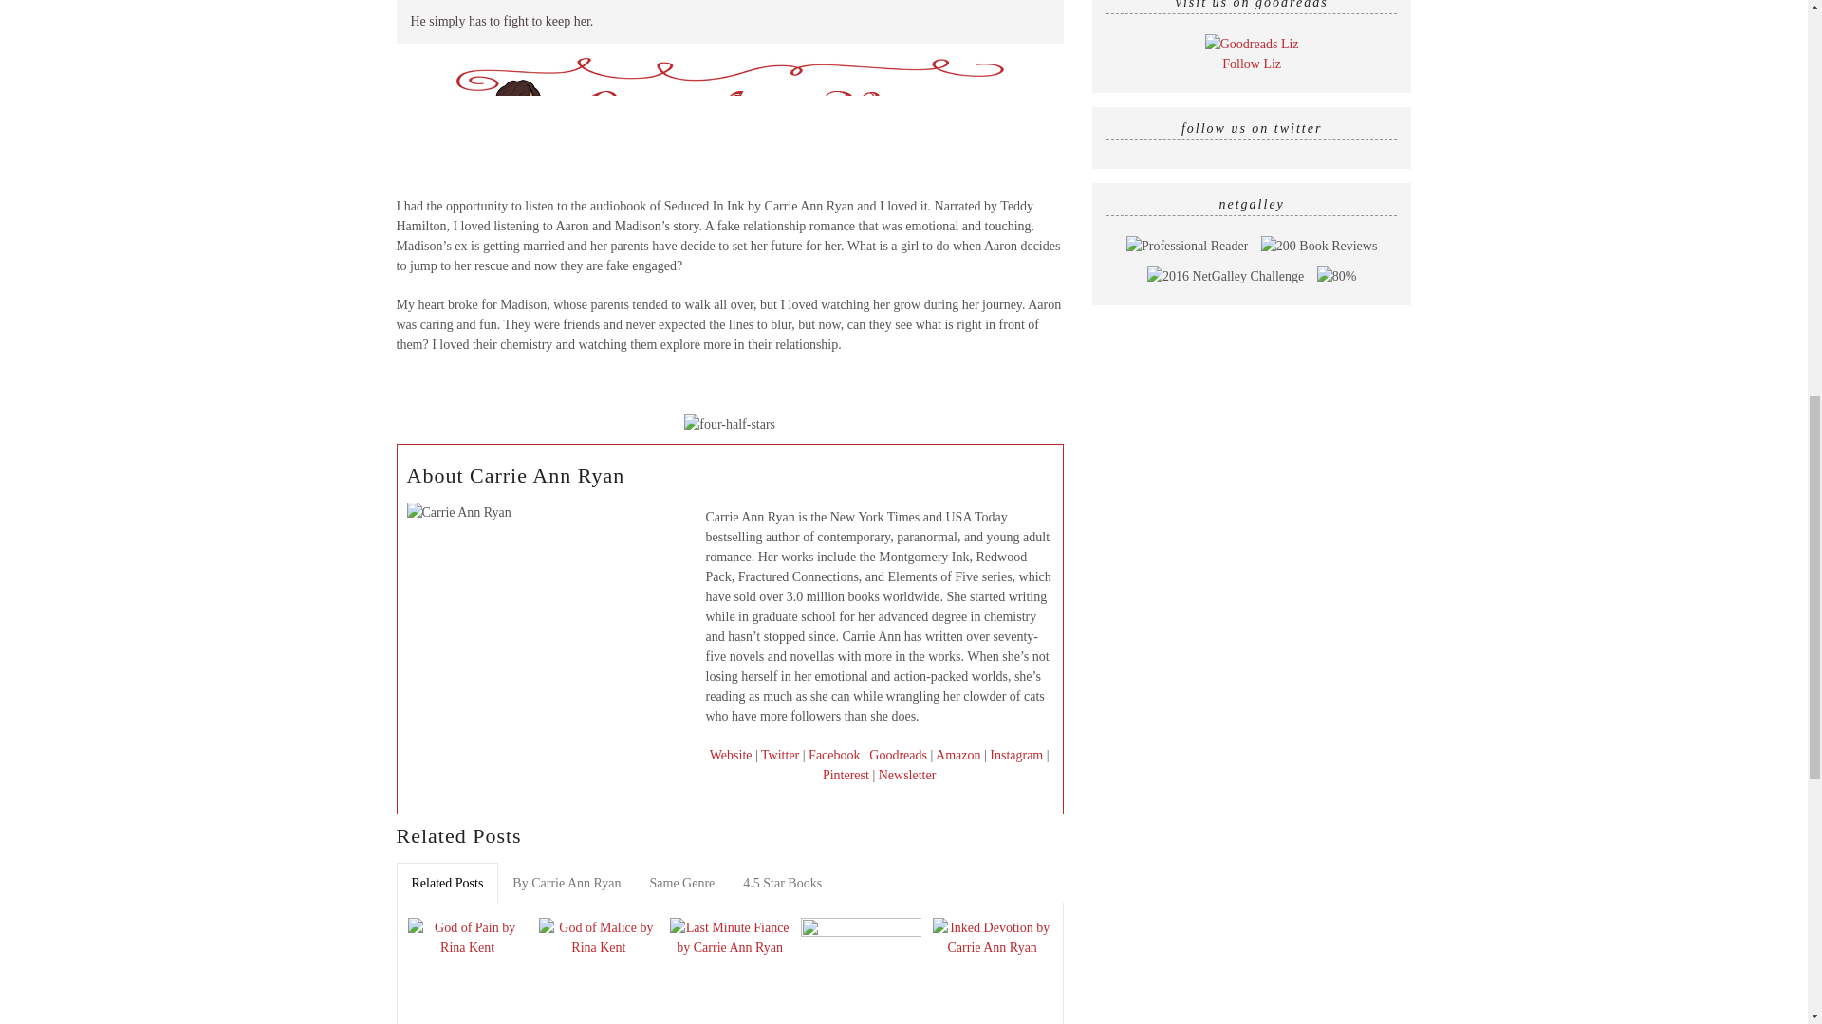 The width and height of the screenshot is (1822, 1024). Describe the element at coordinates (566, 883) in the screenshot. I see `By Carrie Ann Ryan` at that location.